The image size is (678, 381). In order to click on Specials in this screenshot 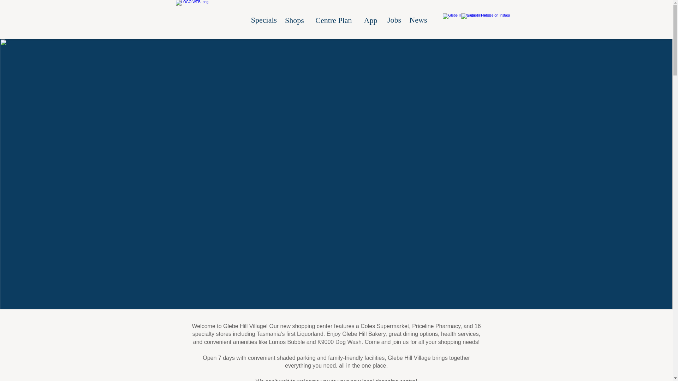, I will do `click(264, 20)`.